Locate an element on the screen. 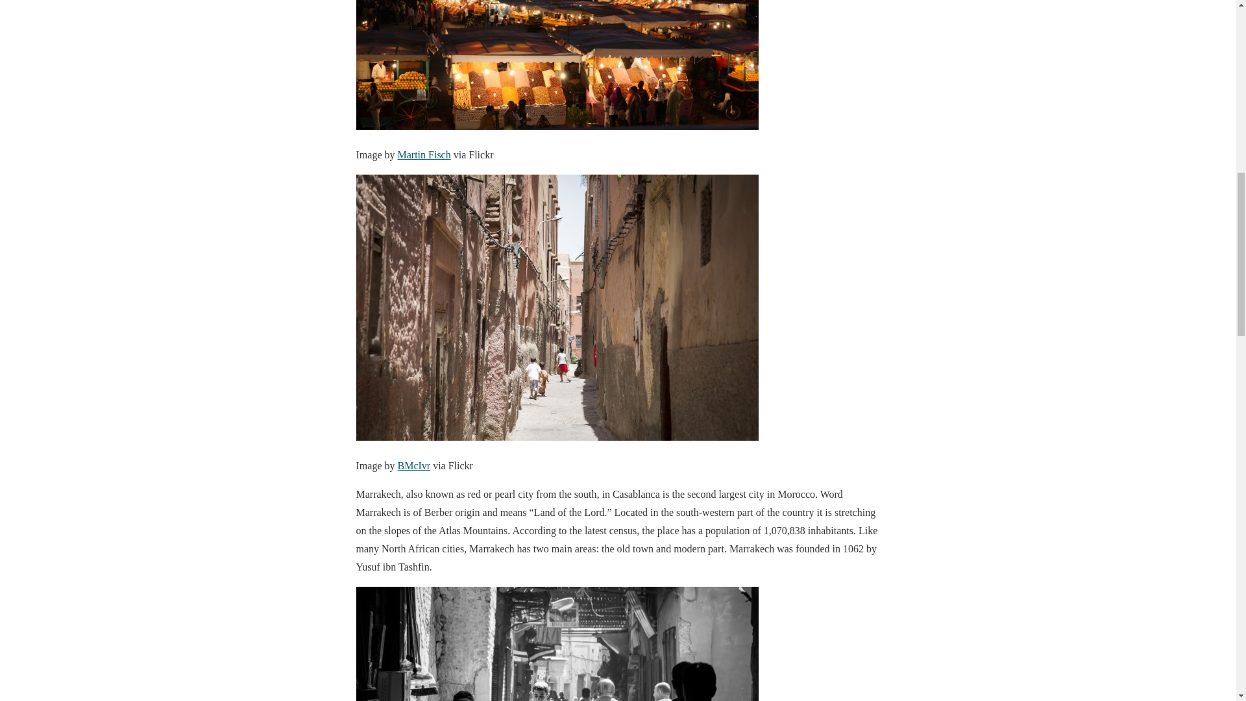  BMcIvr is located at coordinates (413, 465).